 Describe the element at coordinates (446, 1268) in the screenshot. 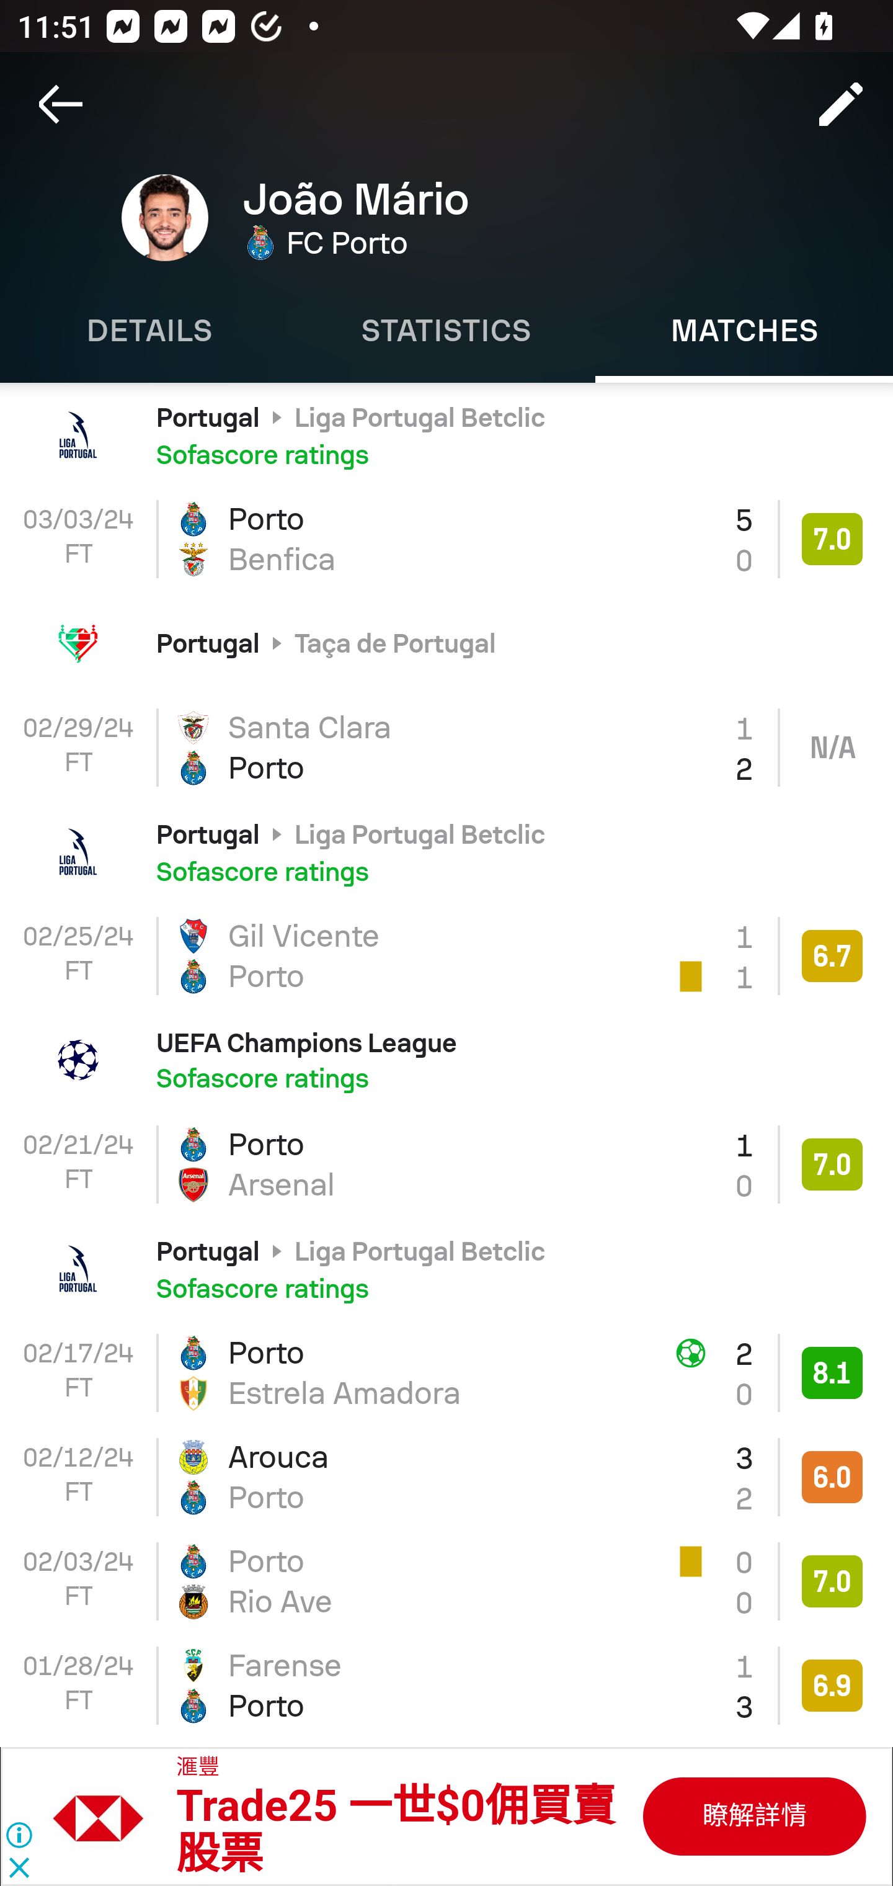

I see `Portugal Liga Portugal Betclic Sofascore ratings` at that location.